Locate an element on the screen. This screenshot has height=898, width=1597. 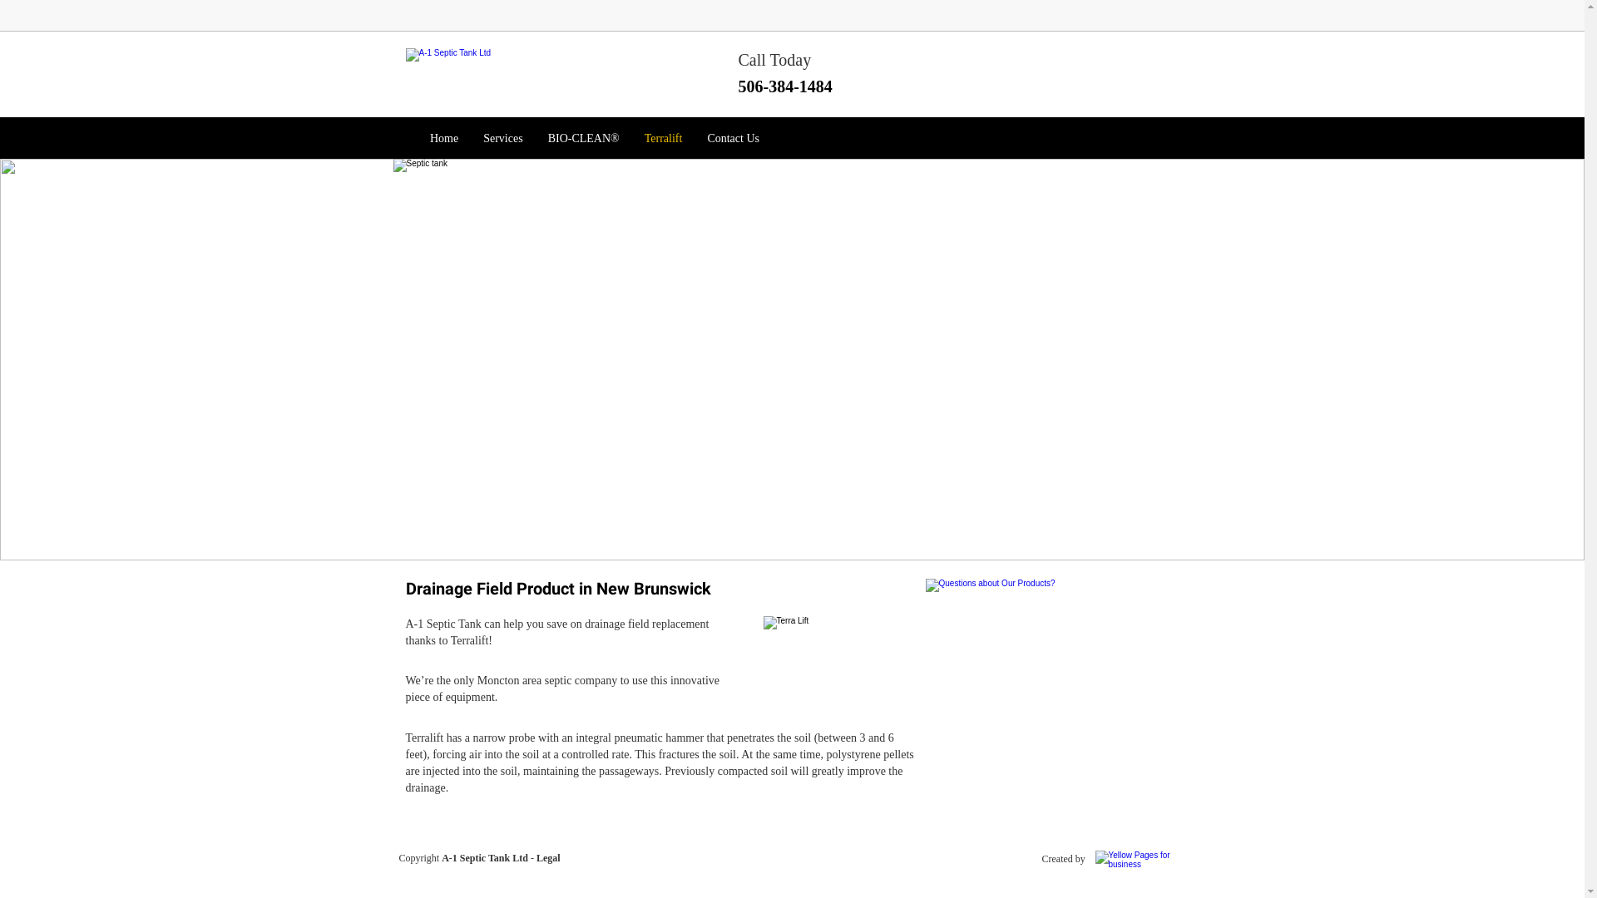
A-1 Septic Tank Ltd is located at coordinates (485, 858).